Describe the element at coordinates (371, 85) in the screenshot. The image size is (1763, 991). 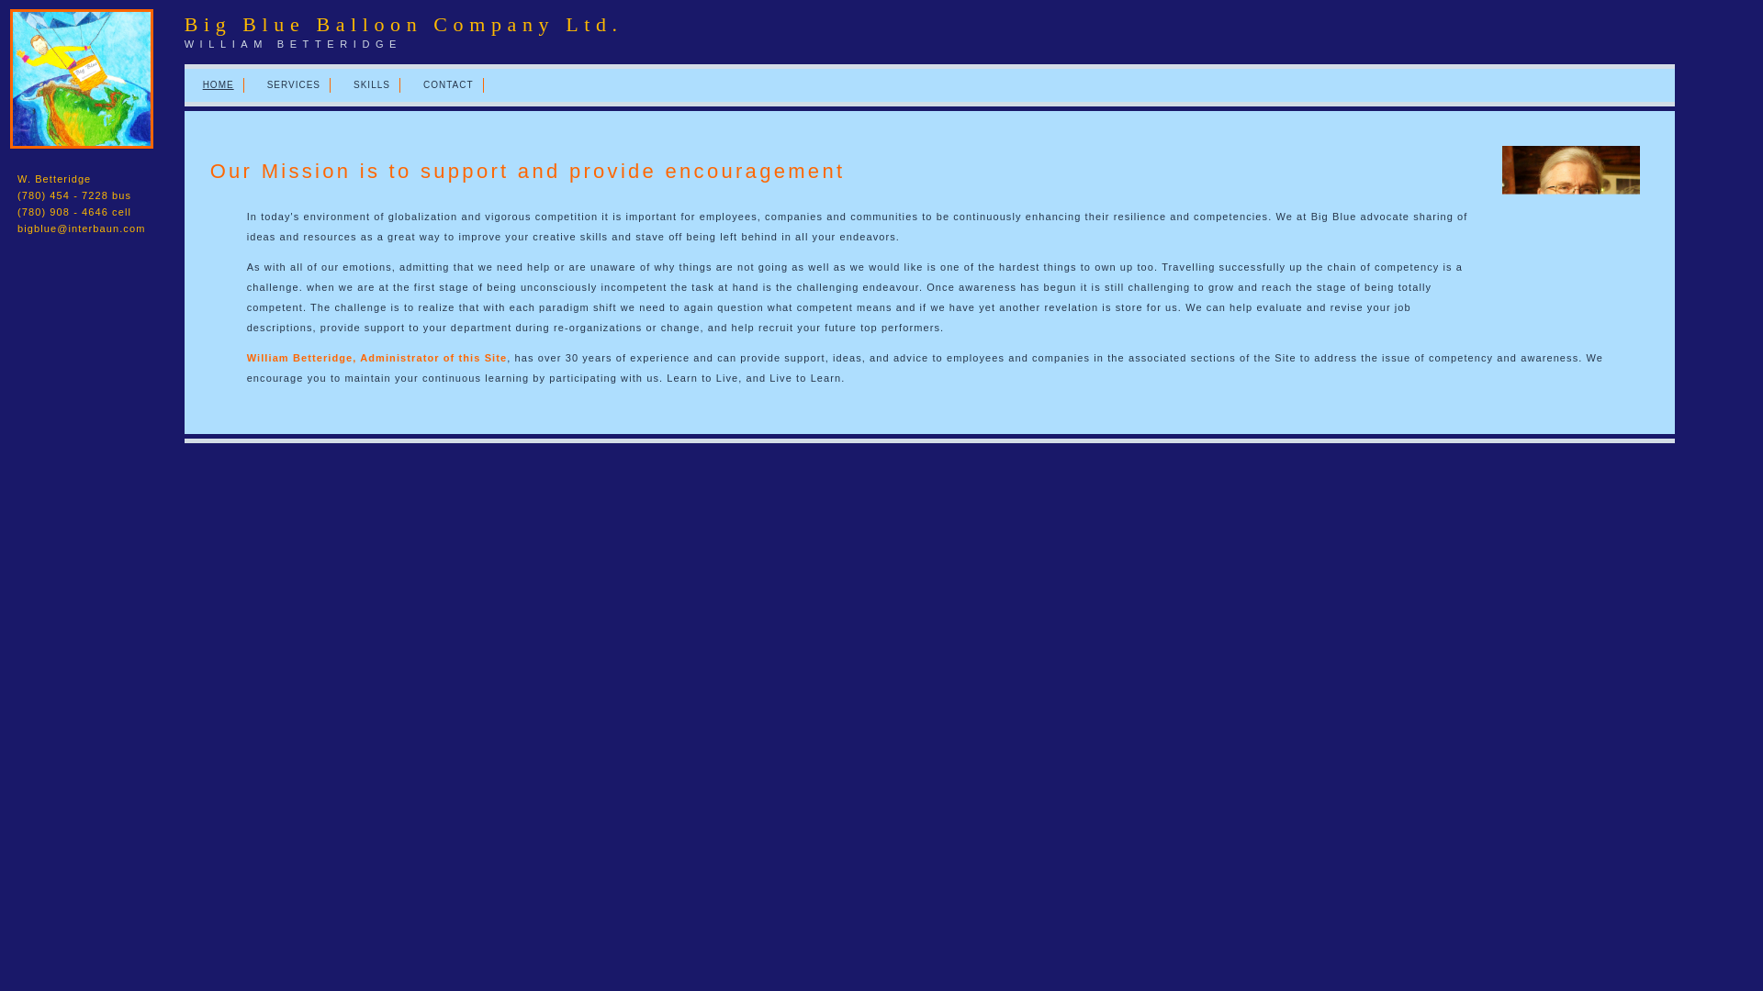
I see `SKILLS` at that location.